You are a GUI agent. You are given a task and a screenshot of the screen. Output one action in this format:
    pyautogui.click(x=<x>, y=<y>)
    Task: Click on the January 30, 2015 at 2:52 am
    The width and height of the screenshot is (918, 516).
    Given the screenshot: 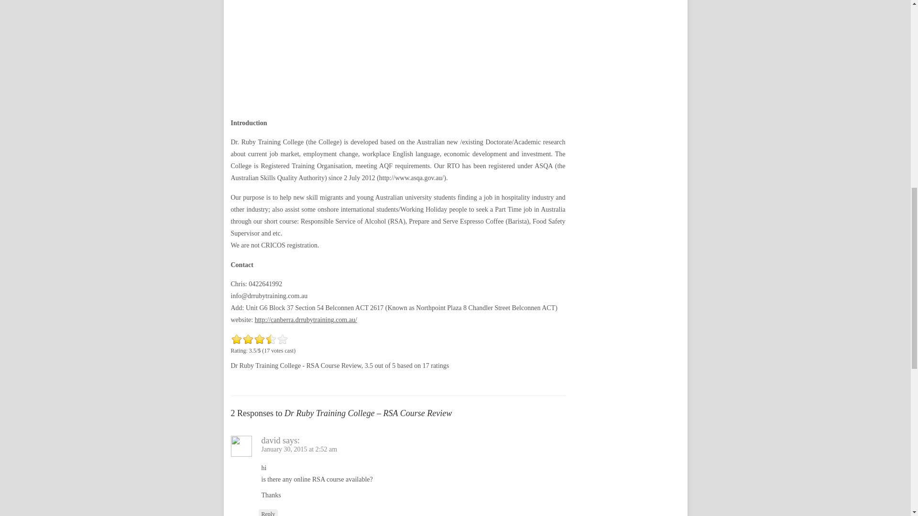 What is the action you would take?
    pyautogui.click(x=298, y=449)
    